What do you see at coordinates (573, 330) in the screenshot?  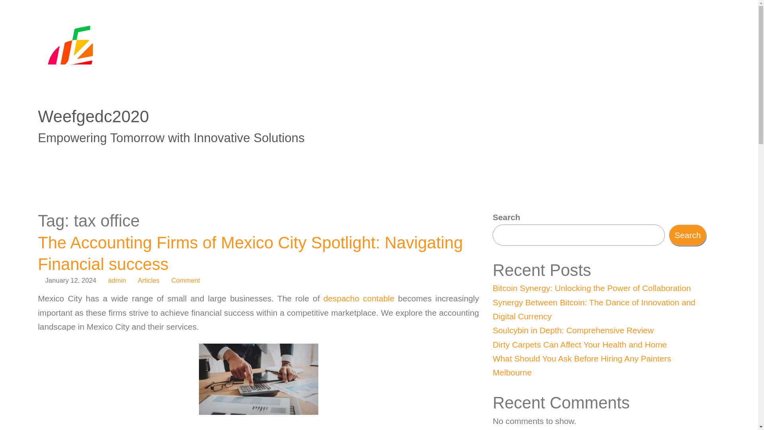 I see `Soulcybin in Depth: Comprehensive Review` at bounding box center [573, 330].